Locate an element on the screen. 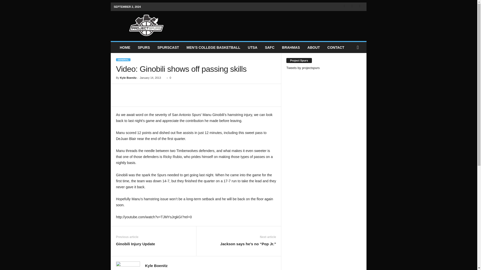 The height and width of the screenshot is (270, 481). SAFC is located at coordinates (270, 47).